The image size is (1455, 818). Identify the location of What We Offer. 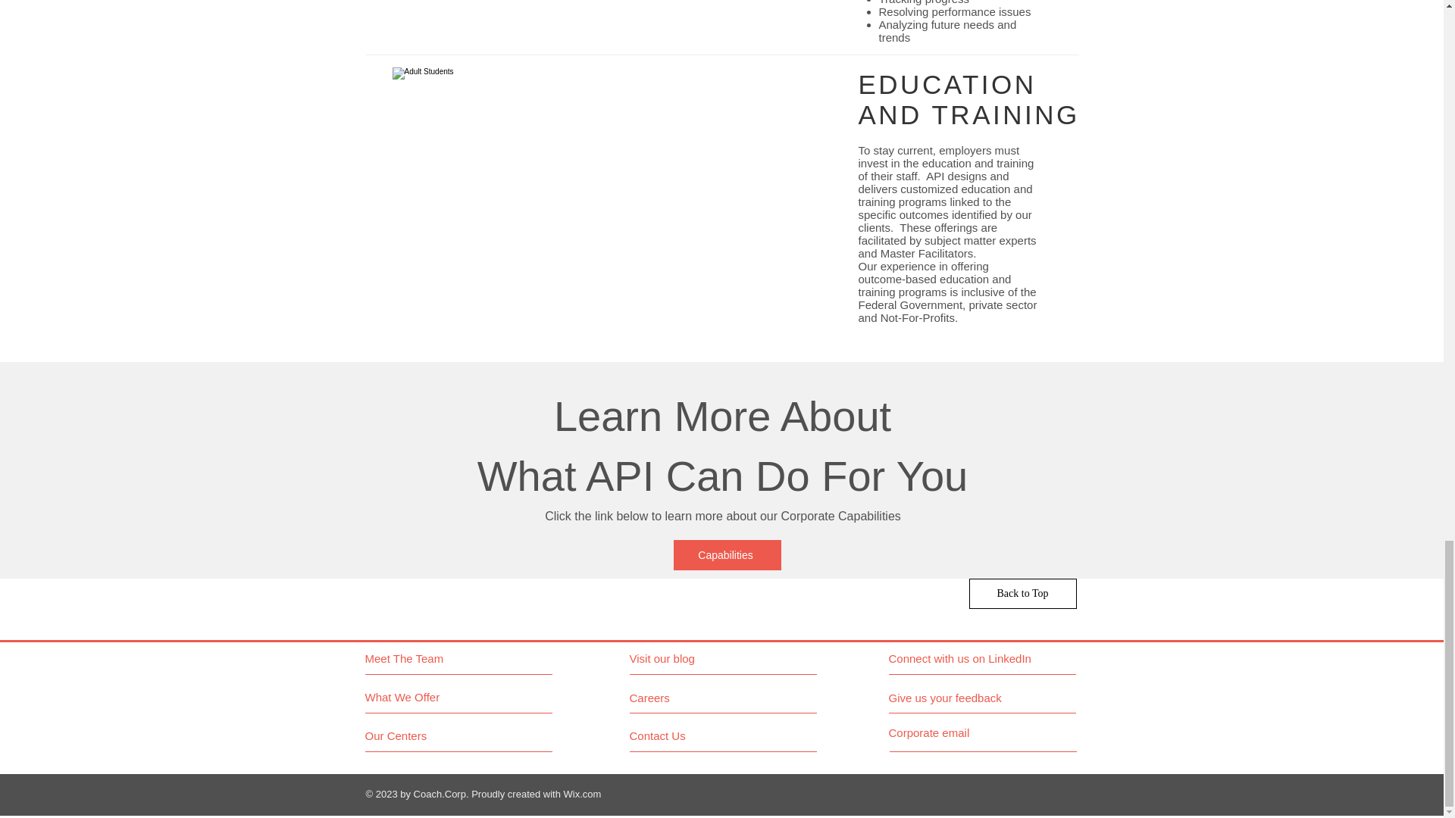
(421, 697).